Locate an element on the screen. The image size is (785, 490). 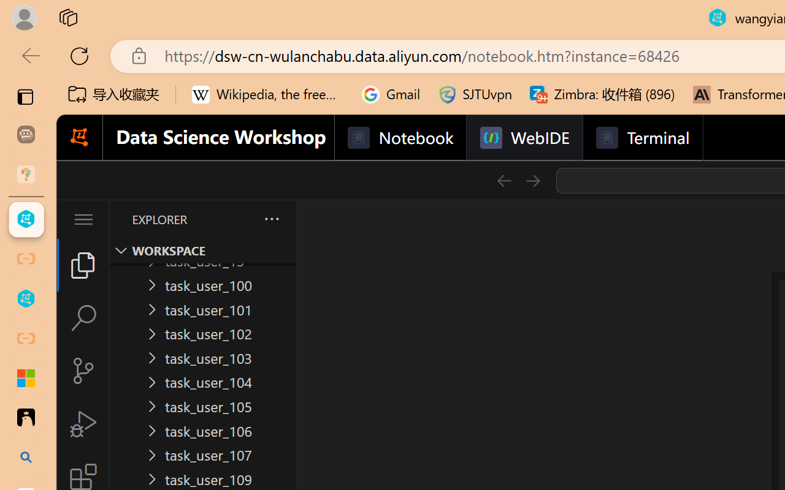
Run and Debug (Ctrl+Shift+D) is located at coordinates (83, 424).